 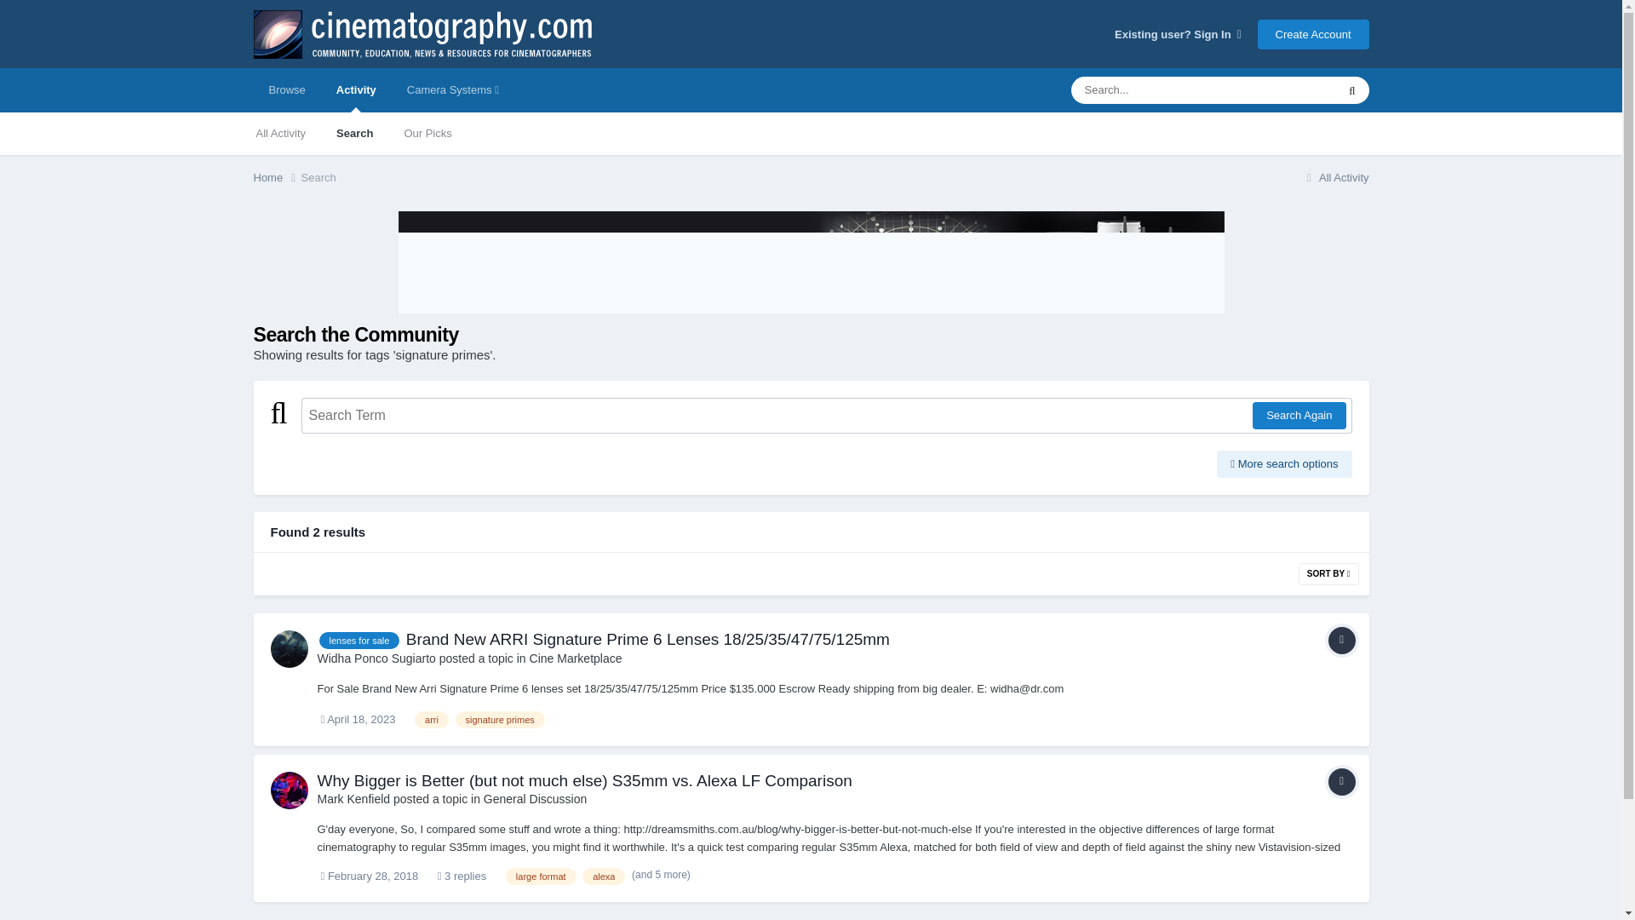 What do you see at coordinates (353, 799) in the screenshot?
I see `Go to Mark Kenfield's profile` at bounding box center [353, 799].